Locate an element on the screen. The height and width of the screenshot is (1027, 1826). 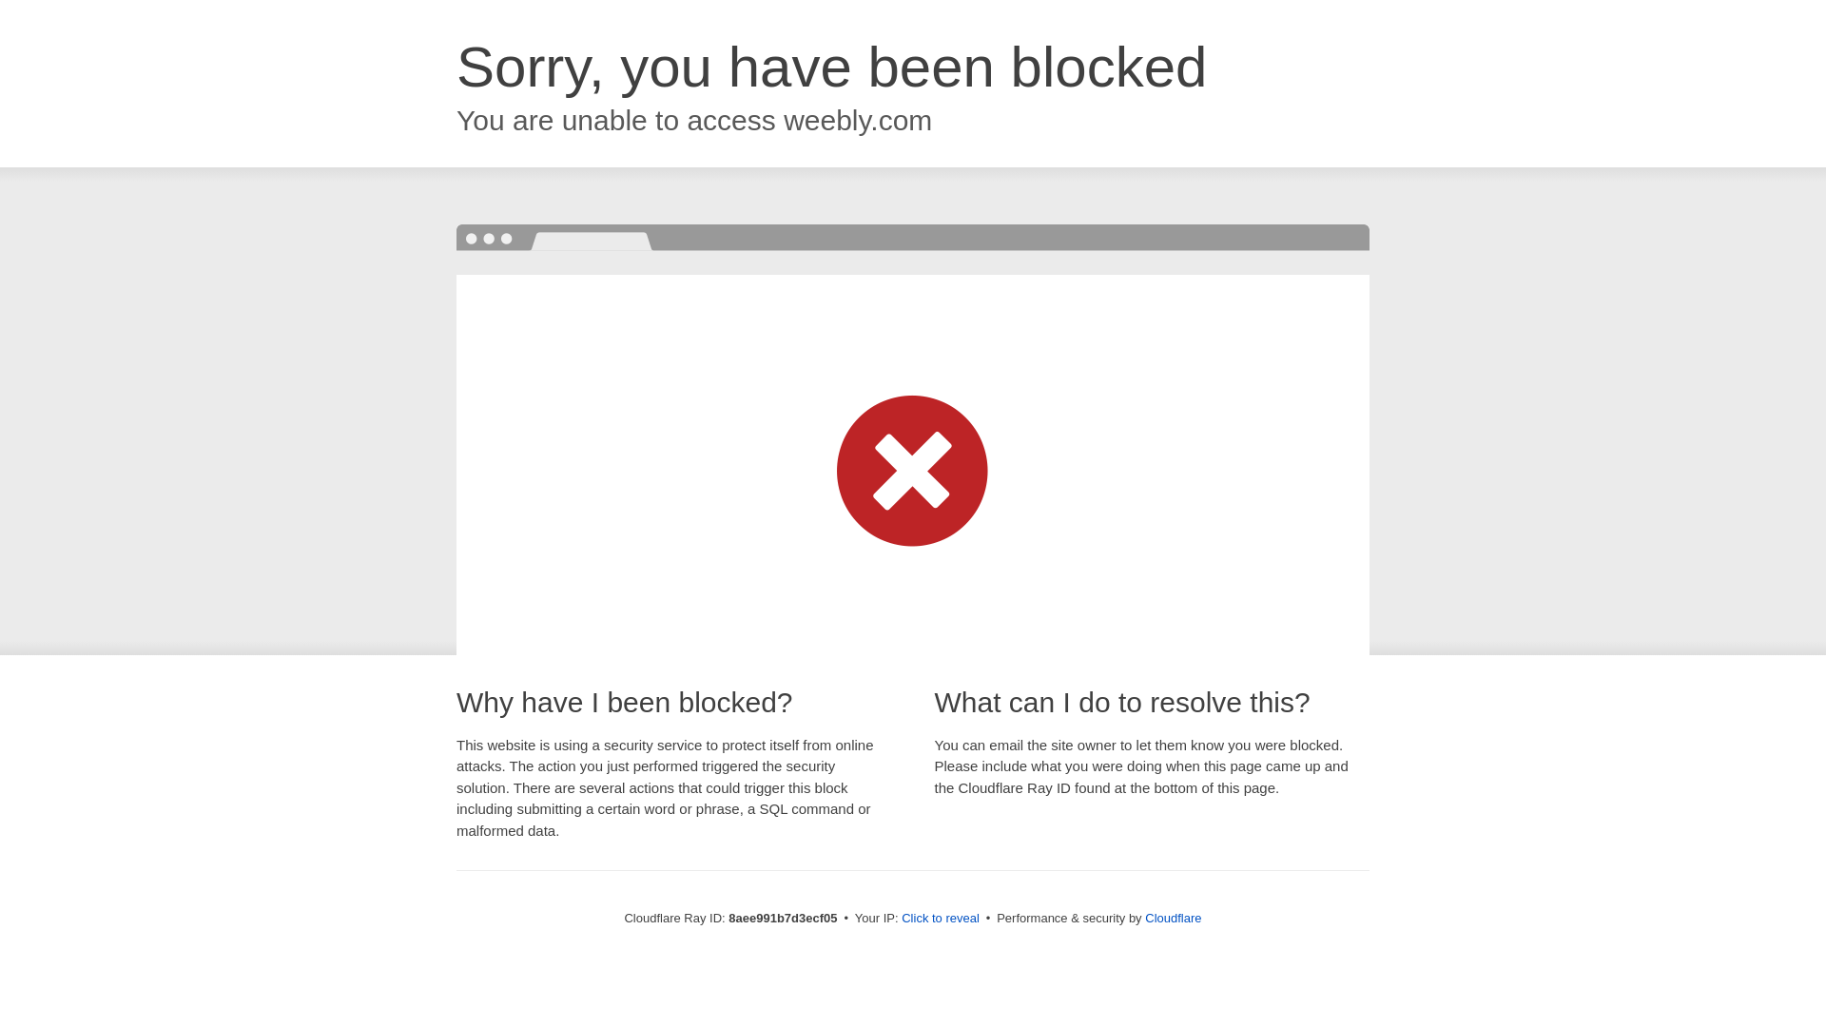
Cloudflare is located at coordinates (1173, 918).